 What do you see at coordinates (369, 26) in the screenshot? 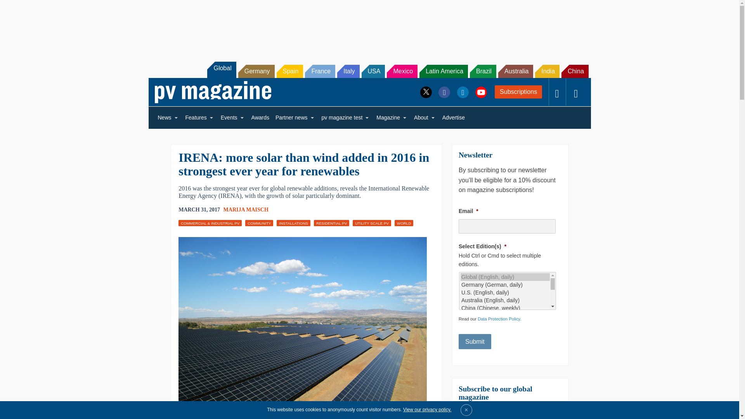
I see `3rd party ad content` at bounding box center [369, 26].